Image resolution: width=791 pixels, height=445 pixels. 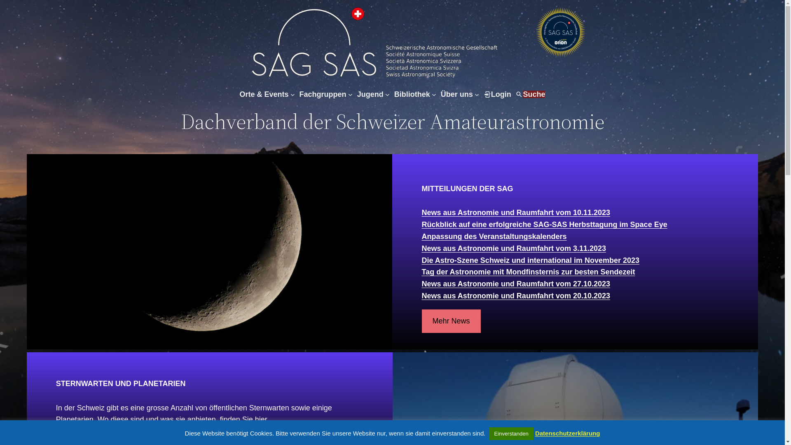 What do you see at coordinates (531, 260) in the screenshot?
I see `Die Astro-Szene Schweiz und international im November 2023` at bounding box center [531, 260].